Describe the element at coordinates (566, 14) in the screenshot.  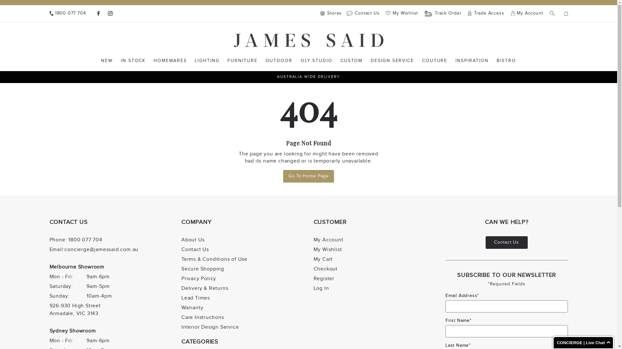
I see `My Cart` at that location.